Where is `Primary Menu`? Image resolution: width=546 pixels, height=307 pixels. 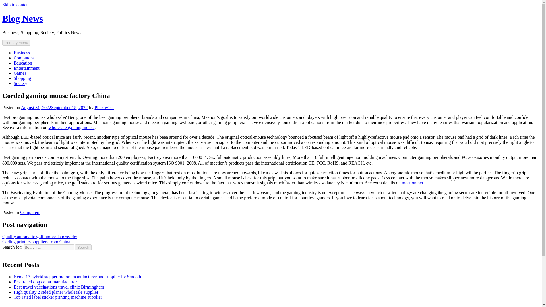 Primary Menu is located at coordinates (16, 43).